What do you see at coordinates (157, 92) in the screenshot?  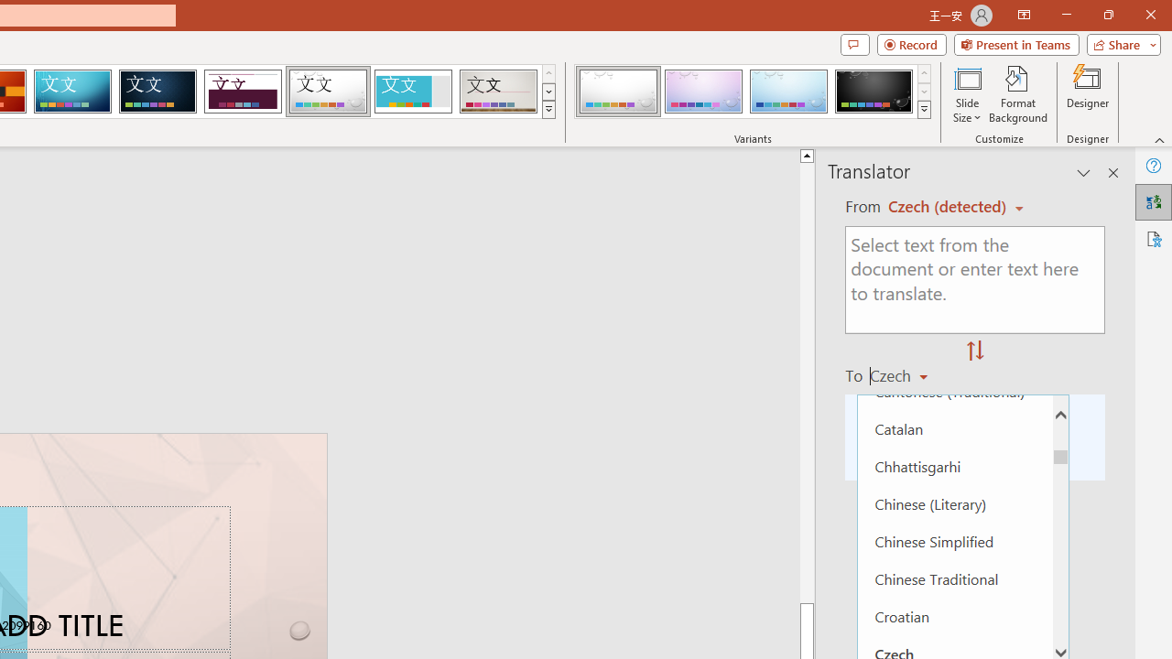 I see `Damask` at bounding box center [157, 92].